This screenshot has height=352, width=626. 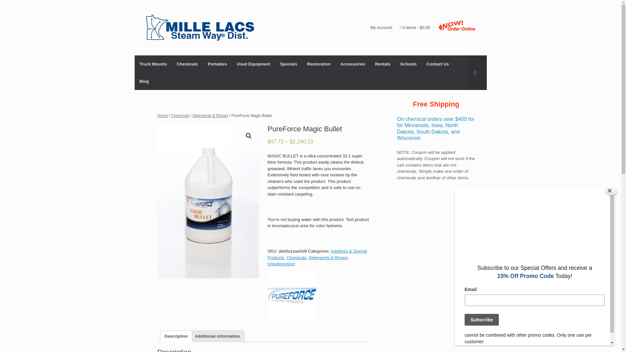 I want to click on Used Equipment, so click(x=253, y=64).